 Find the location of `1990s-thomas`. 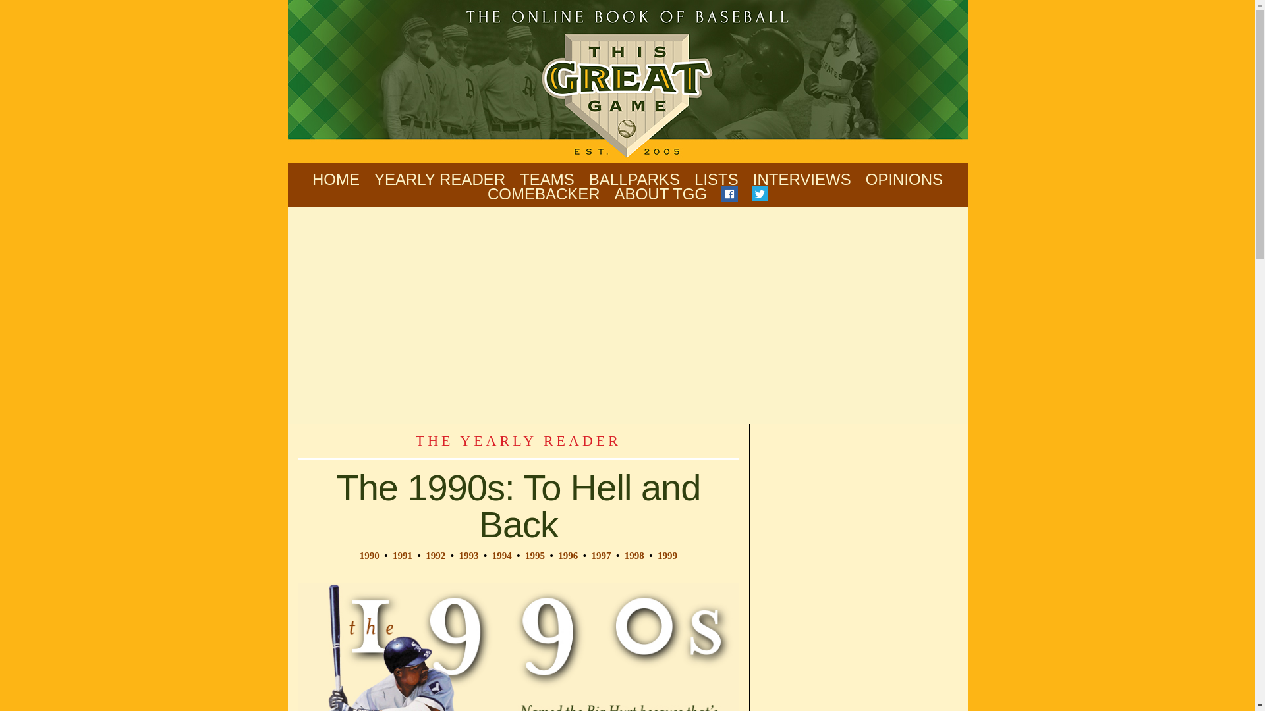

1990s-thomas is located at coordinates (519, 646).